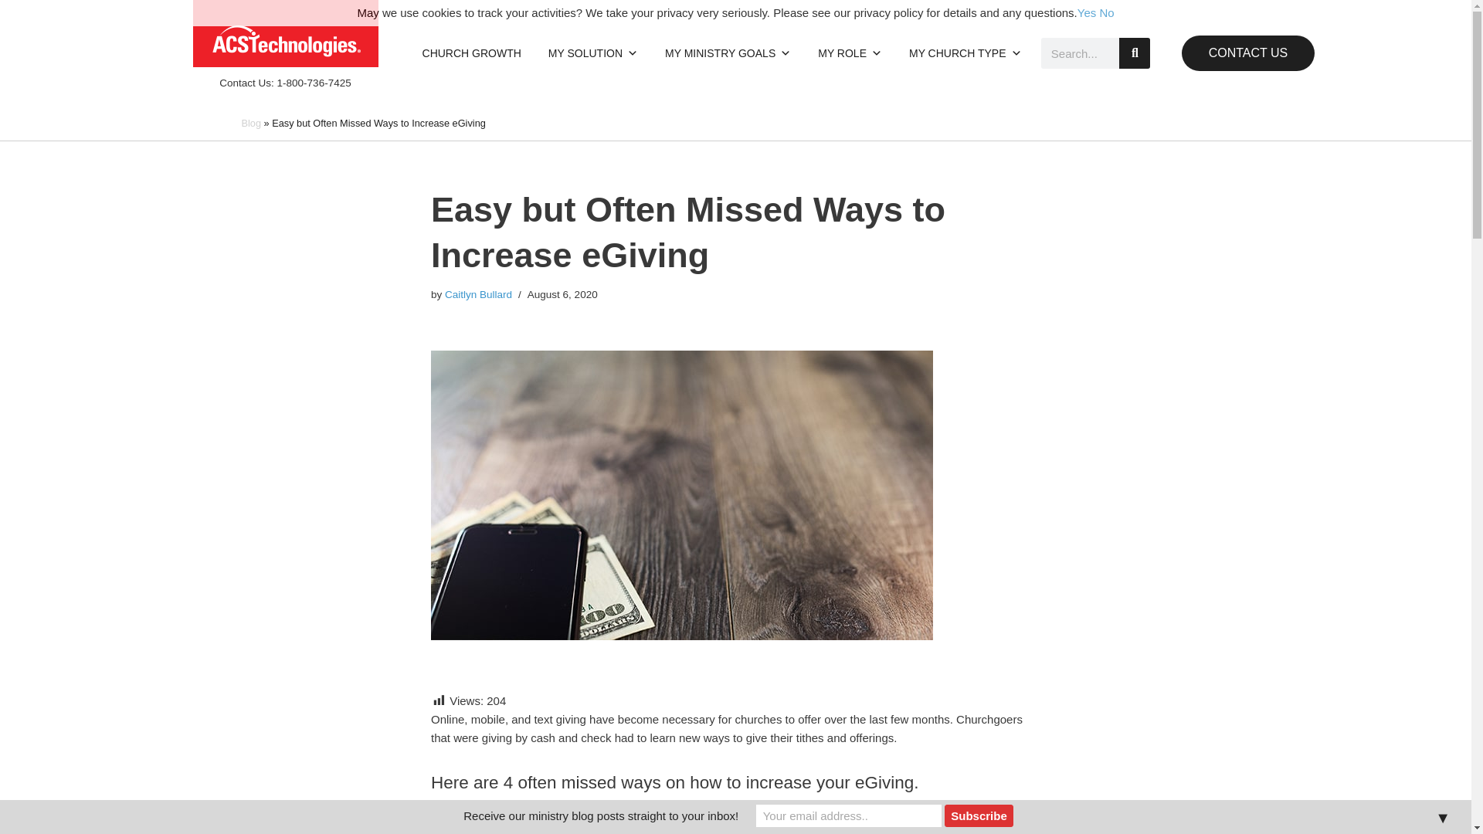 The image size is (1483, 834). I want to click on CHURCH GROWTH, so click(472, 53).